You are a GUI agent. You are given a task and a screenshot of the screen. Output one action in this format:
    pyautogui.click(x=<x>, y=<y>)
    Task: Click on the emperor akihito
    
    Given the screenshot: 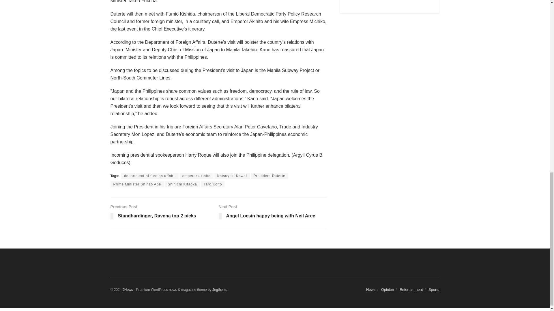 What is the action you would take?
    pyautogui.click(x=220, y=289)
    